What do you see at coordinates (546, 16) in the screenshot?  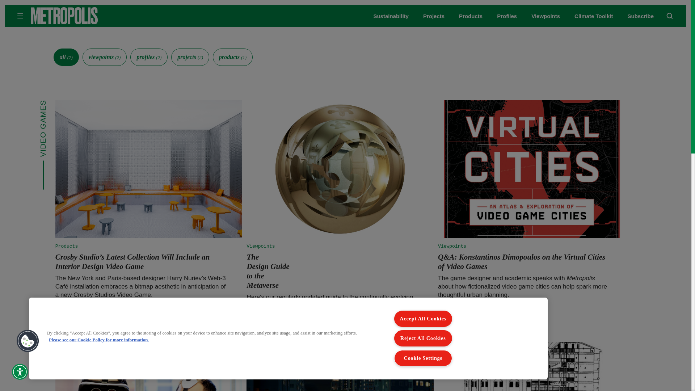 I see `Viewpoints` at bounding box center [546, 16].